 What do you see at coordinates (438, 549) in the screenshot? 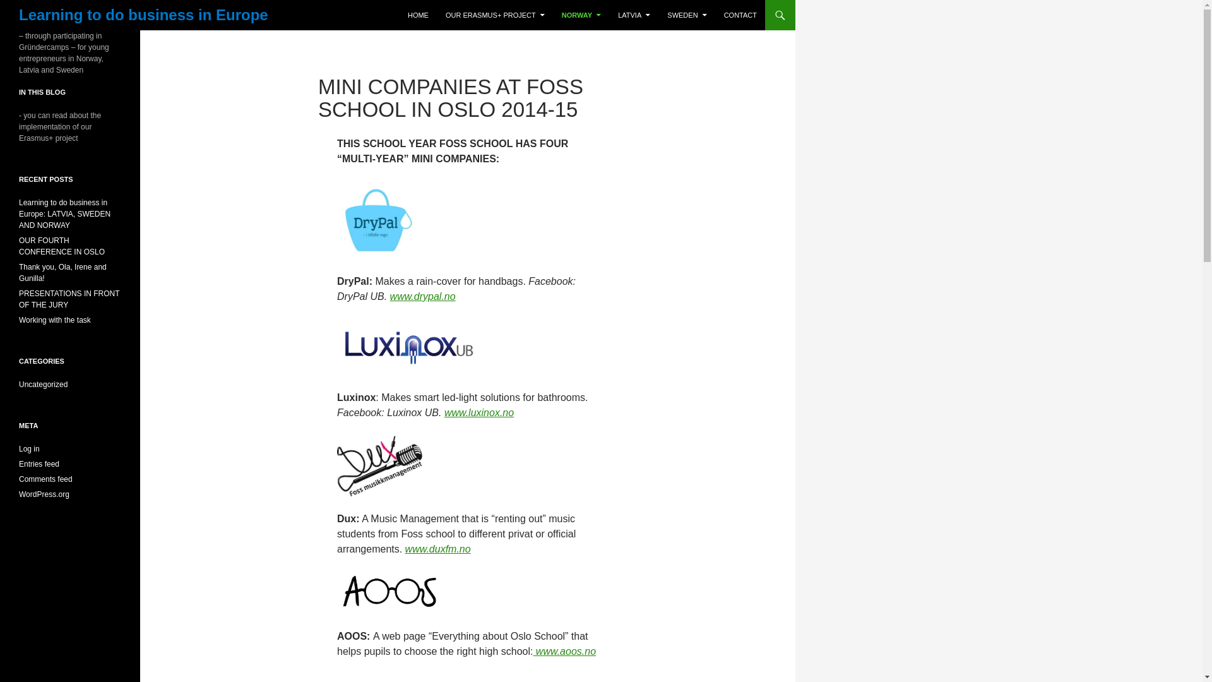
I see `www.duxfm.no` at bounding box center [438, 549].